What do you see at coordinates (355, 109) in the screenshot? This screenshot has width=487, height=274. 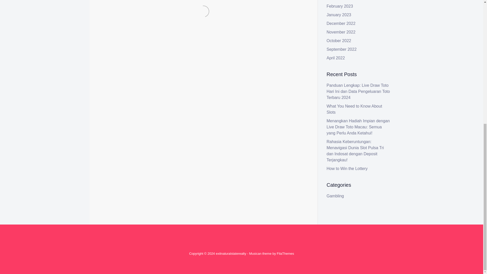 I see `What You Need to Know About Slots` at bounding box center [355, 109].